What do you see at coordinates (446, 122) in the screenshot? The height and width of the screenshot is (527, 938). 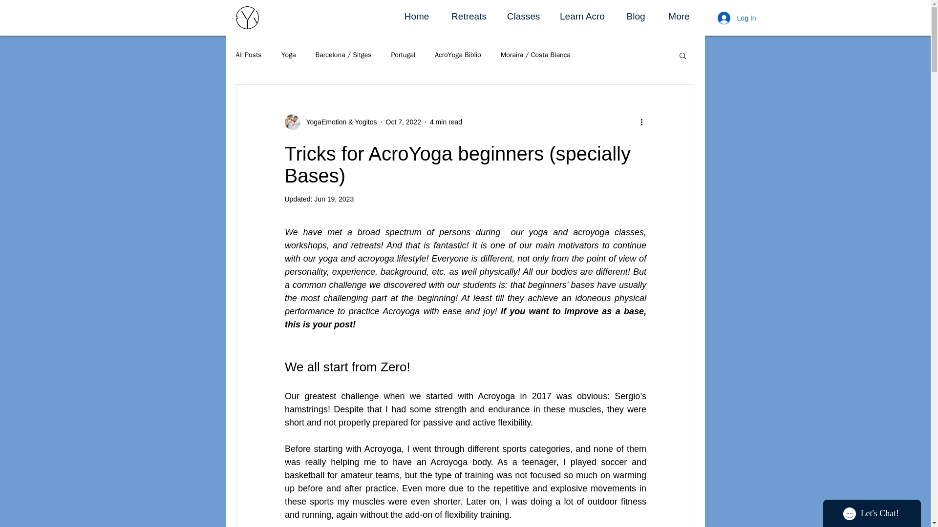 I see `4 min read` at bounding box center [446, 122].